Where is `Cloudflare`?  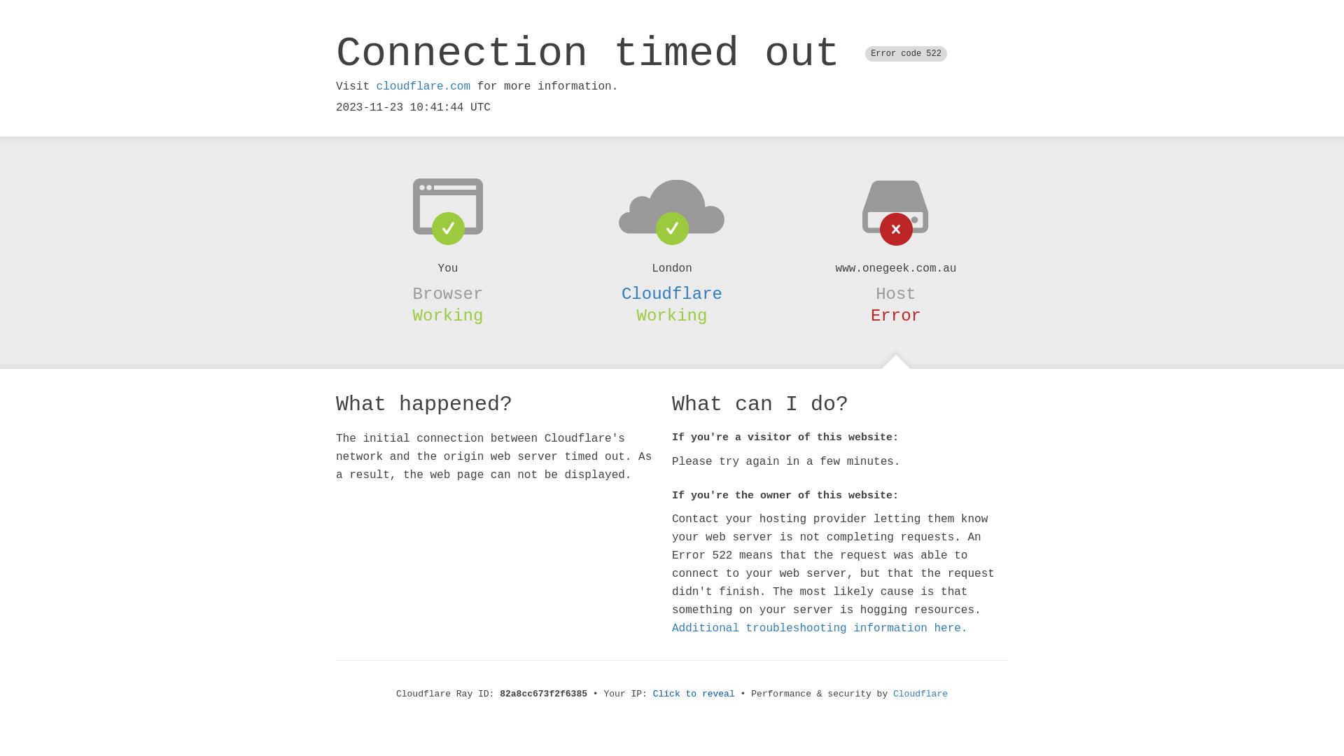 Cloudflare is located at coordinates (672, 294).